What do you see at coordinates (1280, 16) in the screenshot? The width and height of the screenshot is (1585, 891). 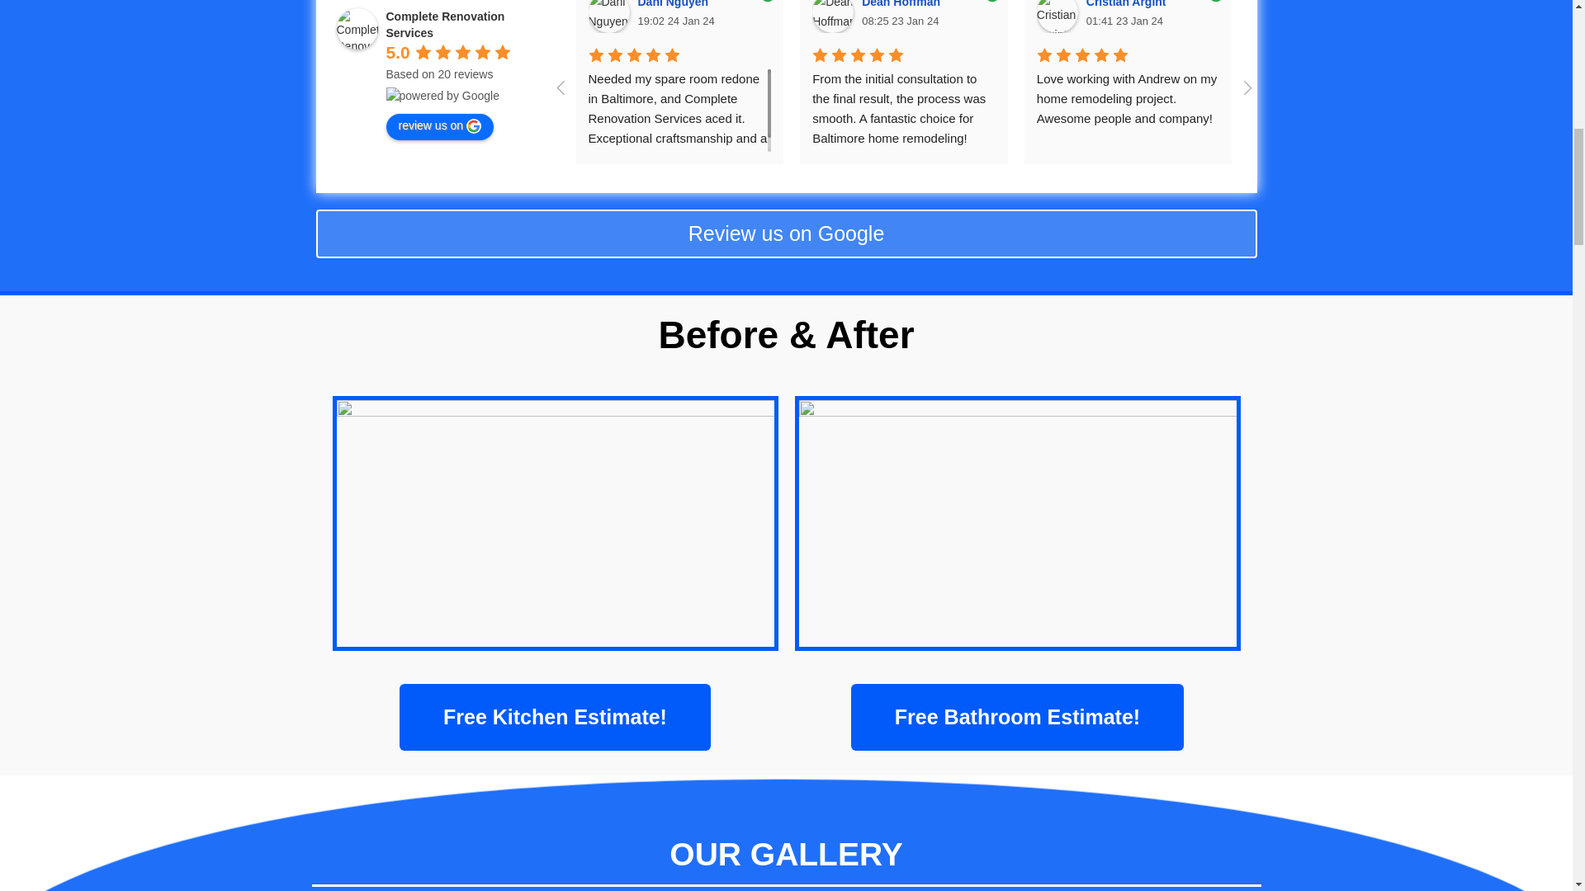 I see `A Google User` at bounding box center [1280, 16].